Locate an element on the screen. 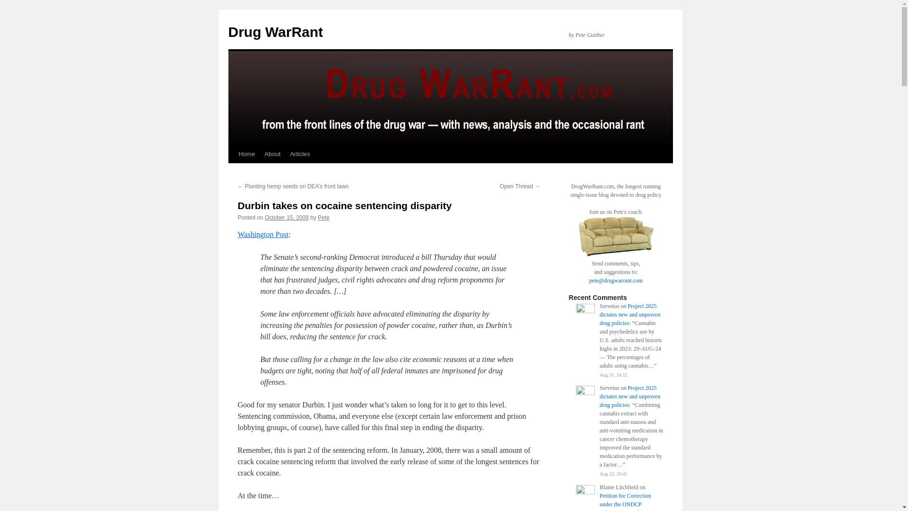  9:45 pm is located at coordinates (287, 217).